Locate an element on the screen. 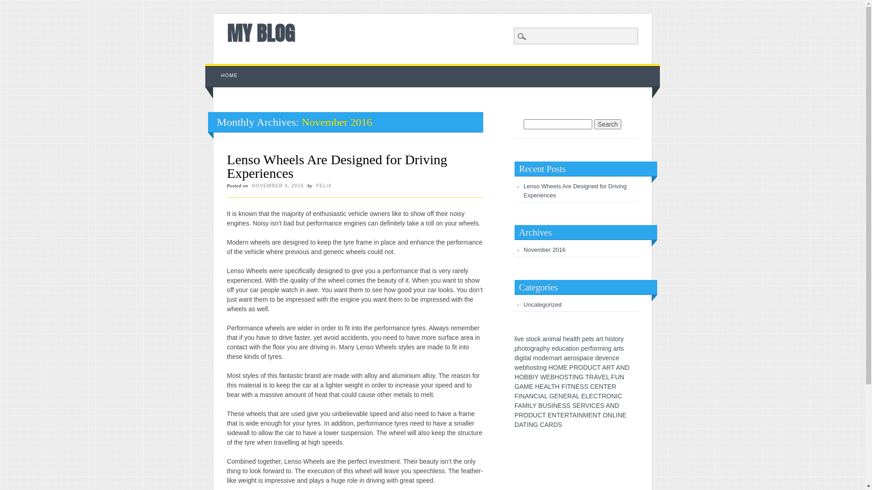 This screenshot has height=490, width=872. E is located at coordinates (578, 387).